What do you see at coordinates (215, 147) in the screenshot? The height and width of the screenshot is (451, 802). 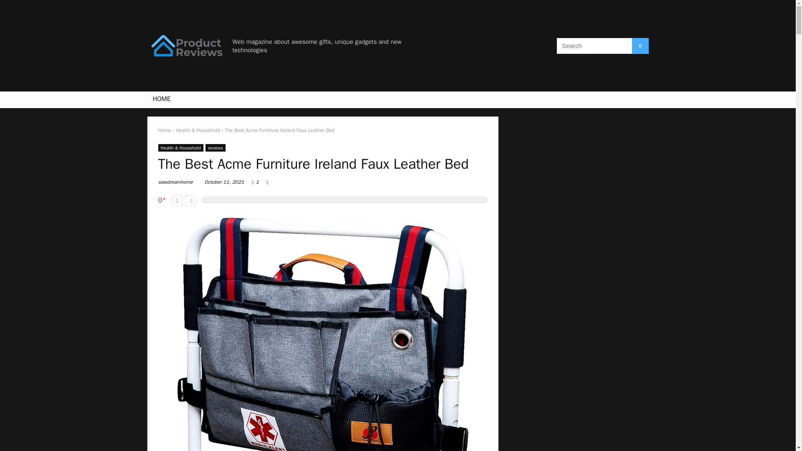 I see `reviews` at bounding box center [215, 147].